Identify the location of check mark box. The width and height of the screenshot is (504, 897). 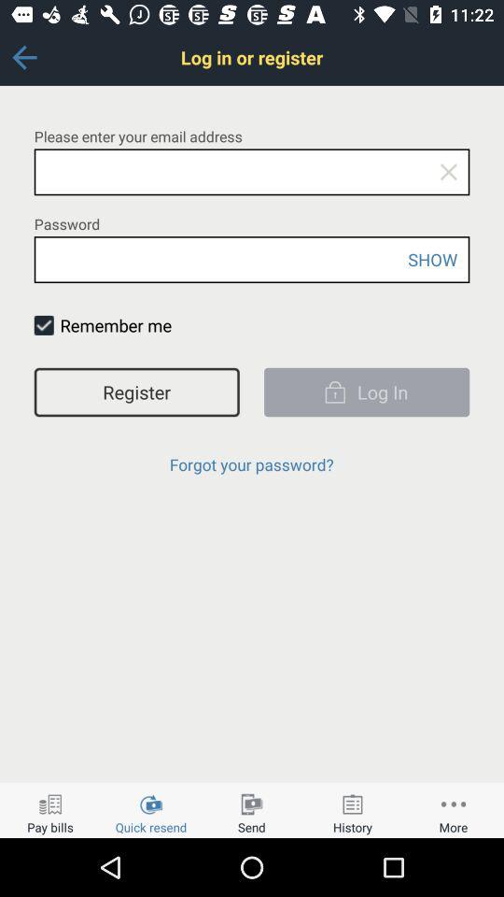
(43, 325).